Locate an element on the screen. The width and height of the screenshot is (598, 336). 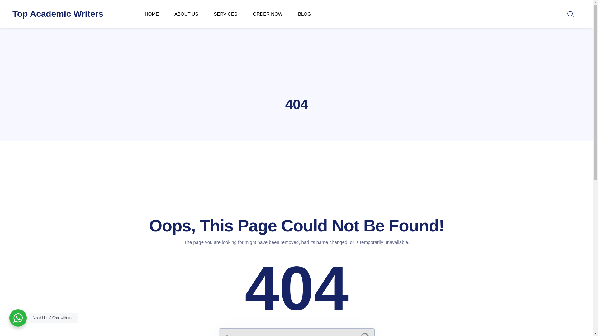
SERVICES is located at coordinates (225, 14).